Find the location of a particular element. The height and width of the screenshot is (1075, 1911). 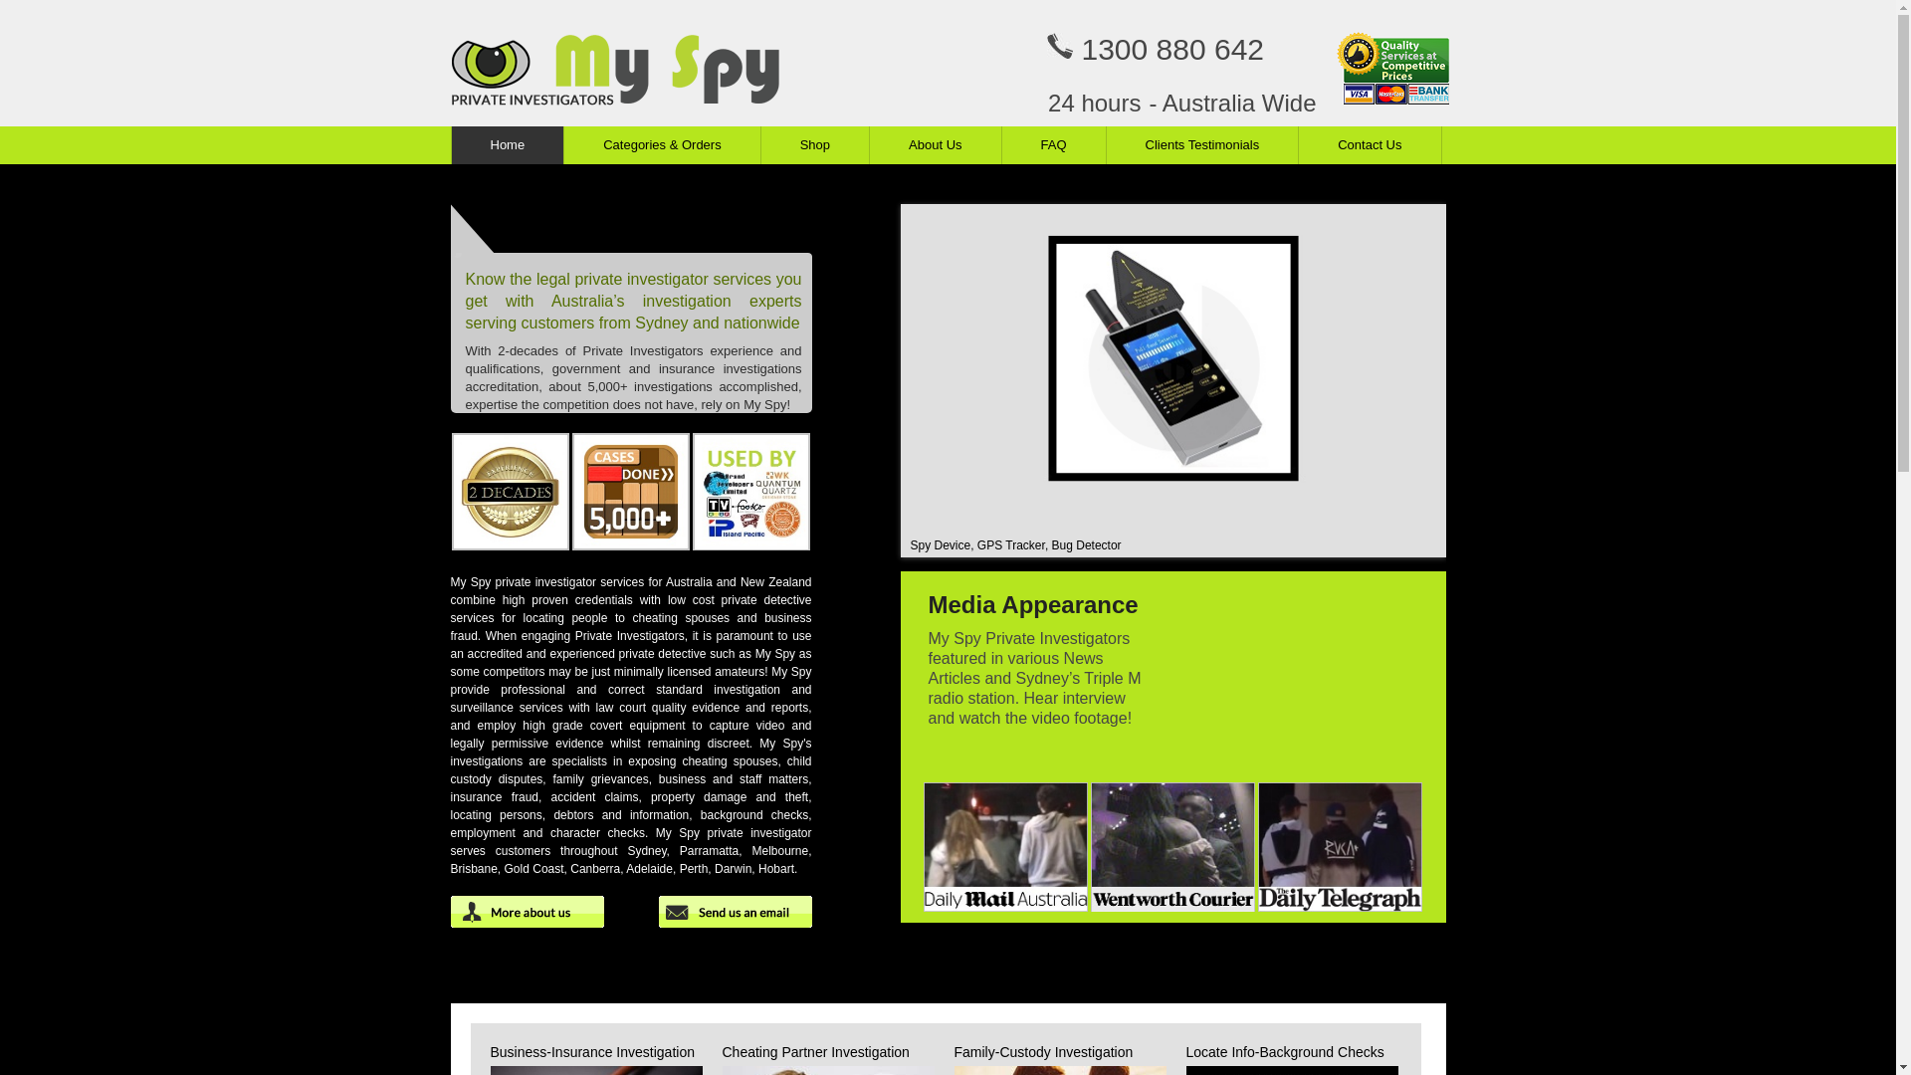

My Spy Private Investigators Cheating Spouse Article is located at coordinates (1172, 847).